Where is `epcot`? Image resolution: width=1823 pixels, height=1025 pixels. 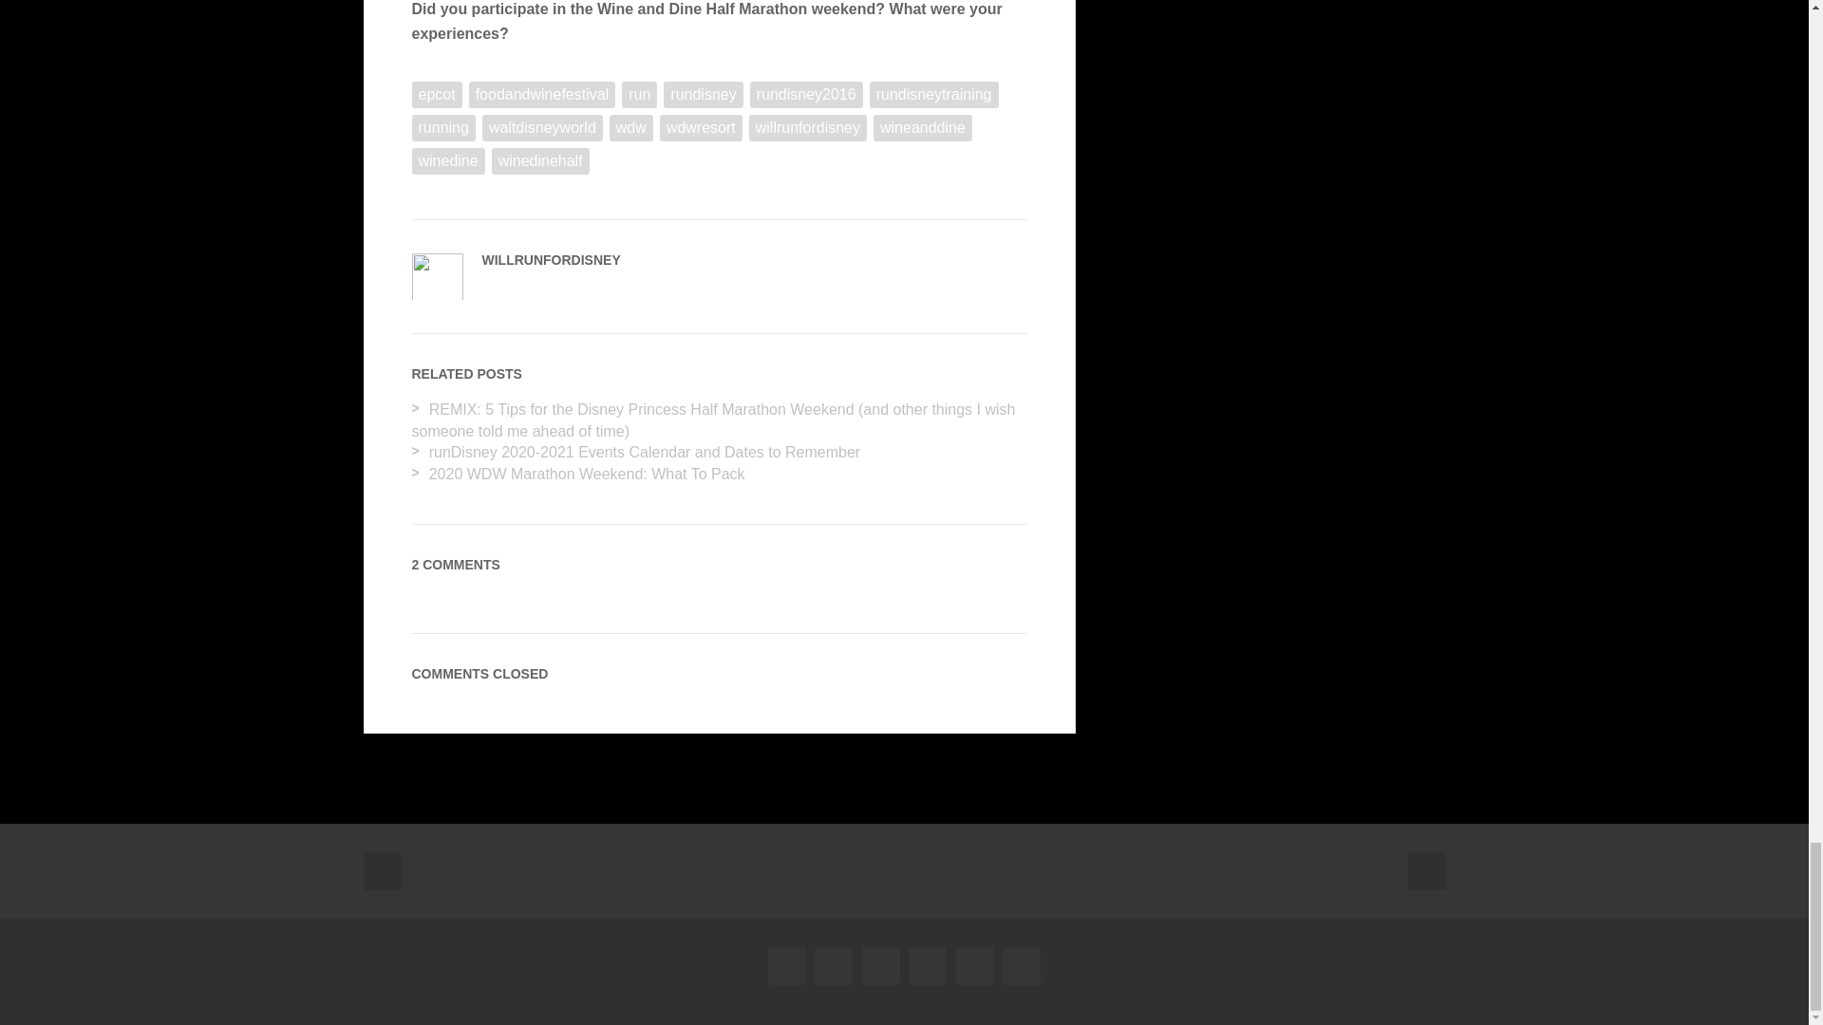 epcot is located at coordinates (437, 95).